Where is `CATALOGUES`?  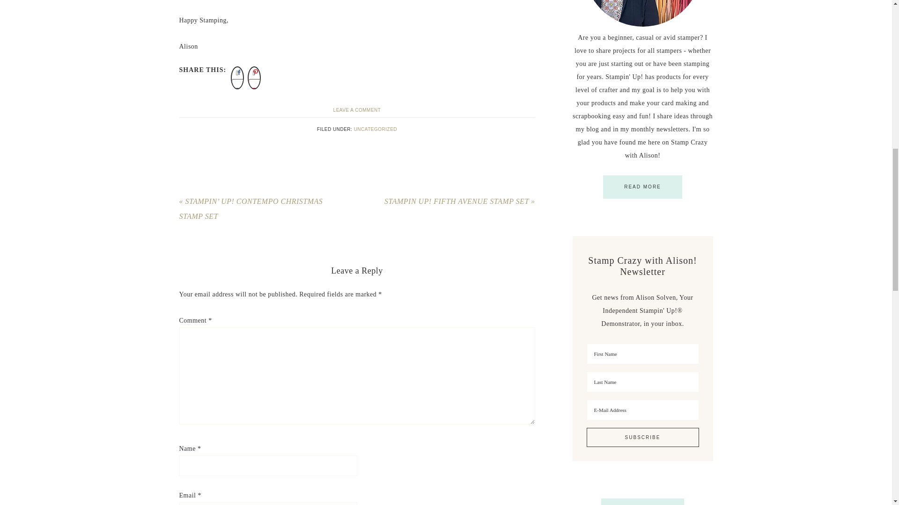
CATALOGUES is located at coordinates (642, 501).